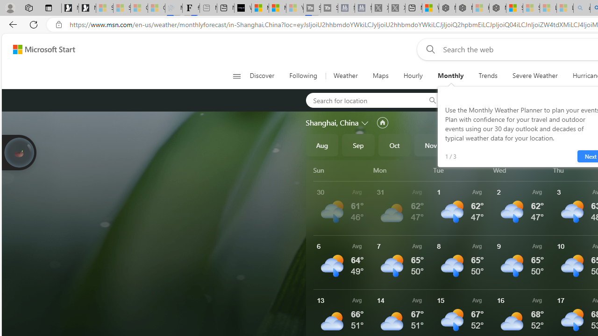 Image resolution: width=598 pixels, height=336 pixels. I want to click on Change location, so click(365, 122).